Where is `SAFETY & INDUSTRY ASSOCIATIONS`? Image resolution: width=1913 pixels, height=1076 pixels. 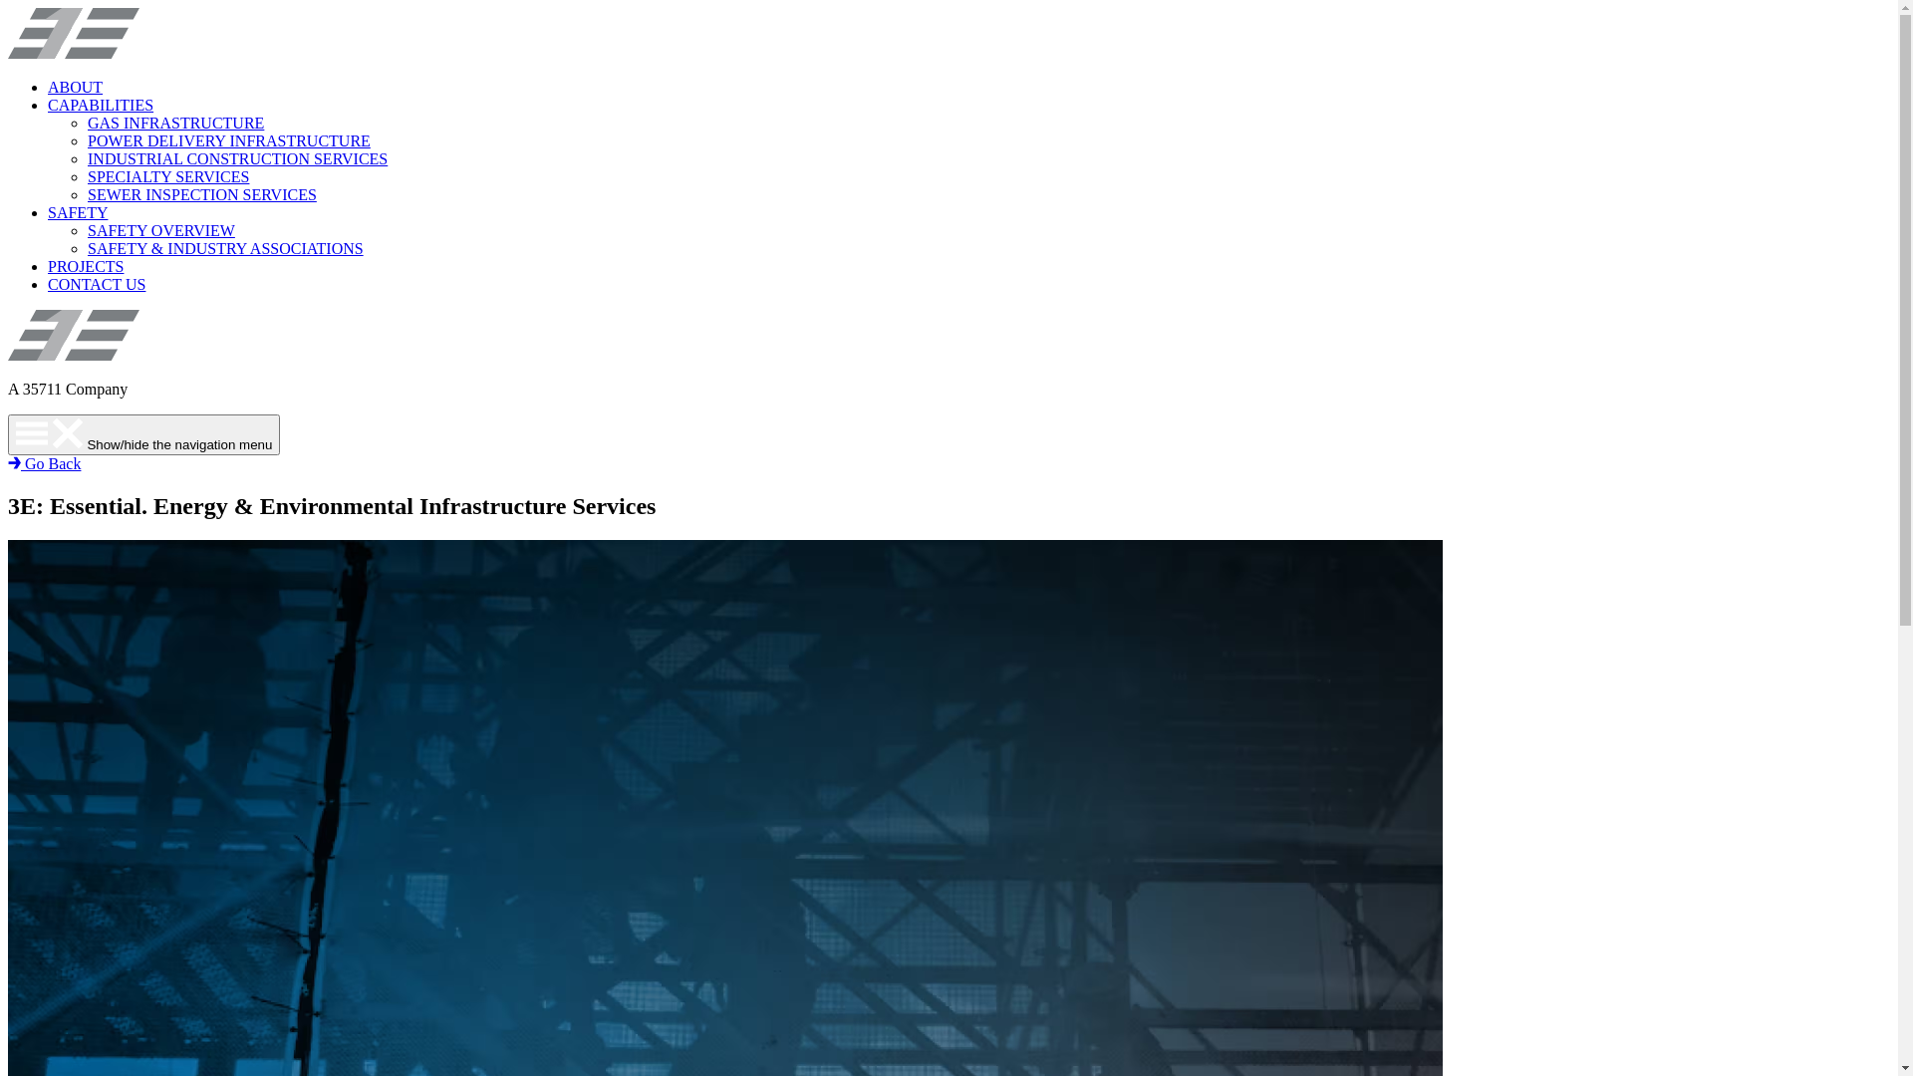
SAFETY & INDUSTRY ASSOCIATIONS is located at coordinates (225, 249).